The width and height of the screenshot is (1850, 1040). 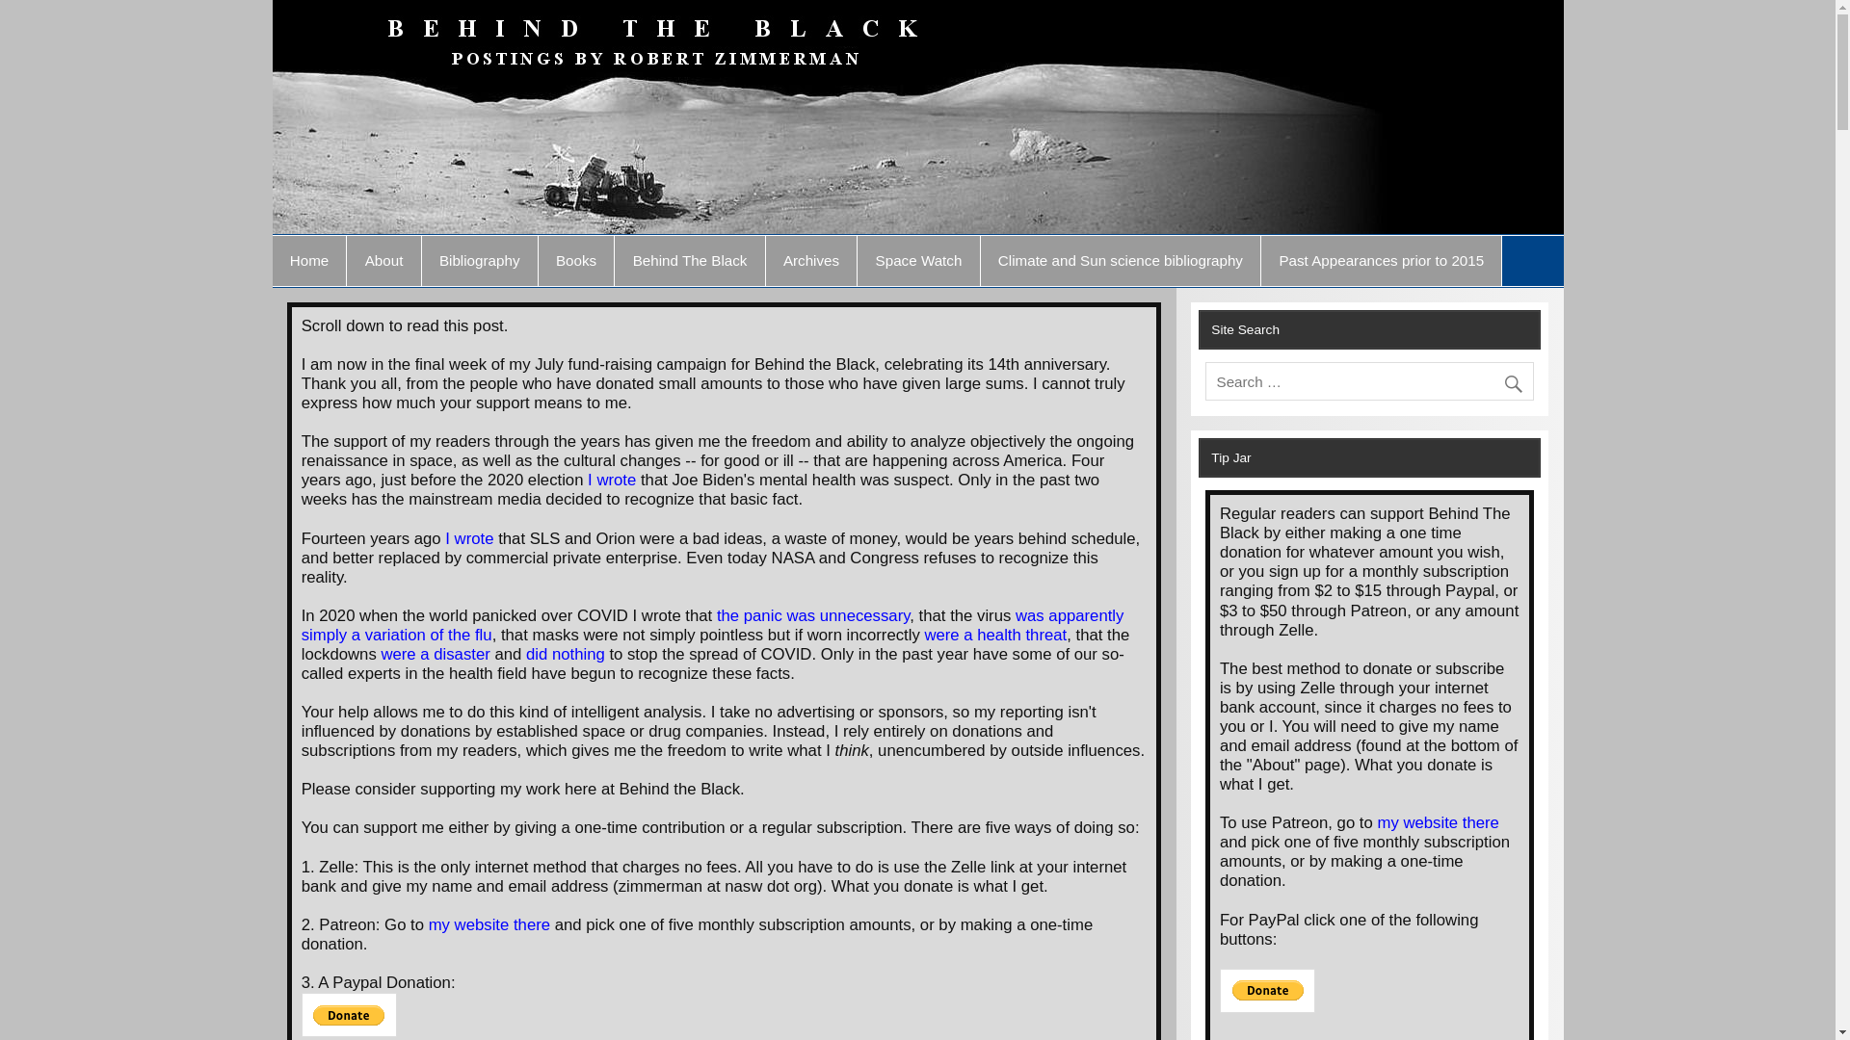 What do you see at coordinates (688, 261) in the screenshot?
I see `Behind The Black` at bounding box center [688, 261].